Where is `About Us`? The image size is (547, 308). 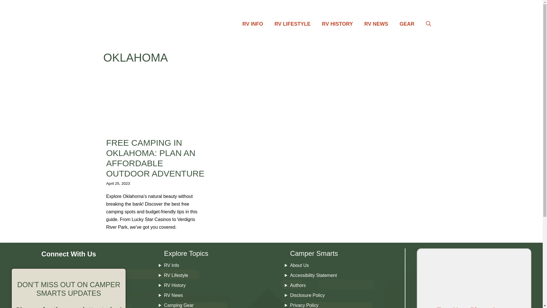
About Us is located at coordinates (299, 265).